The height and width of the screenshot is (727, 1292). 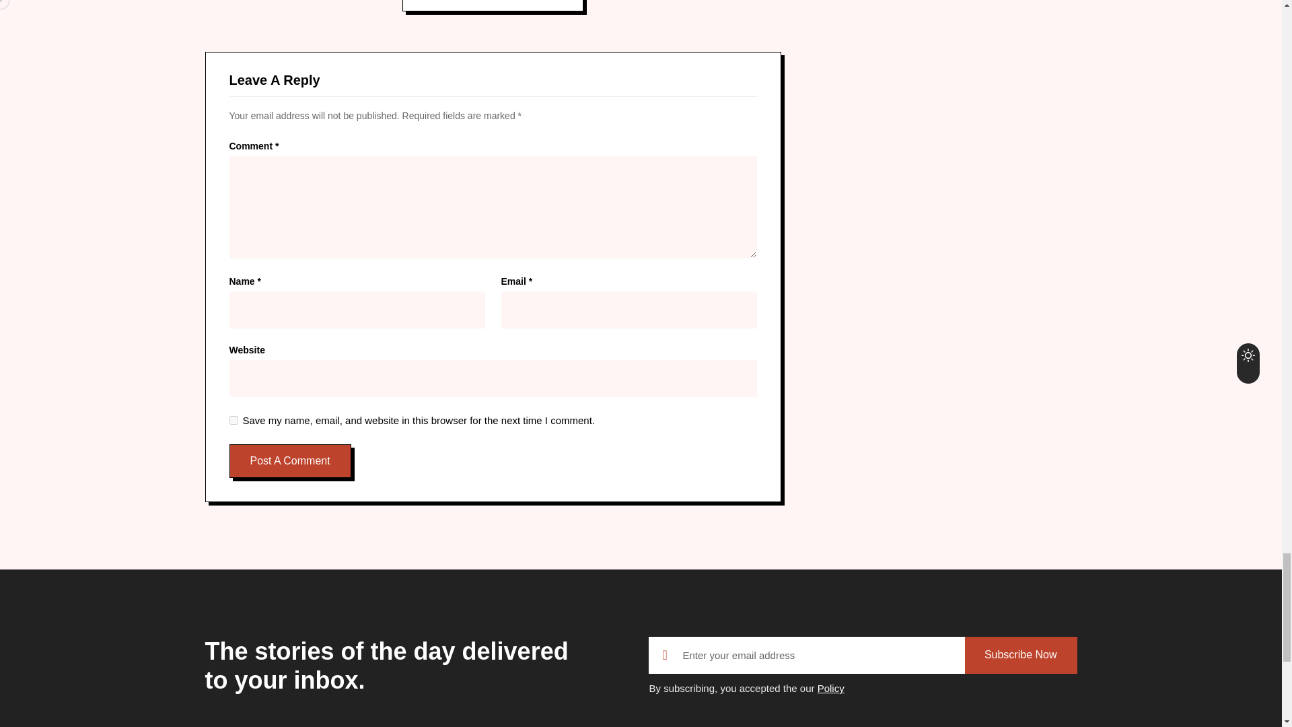 I want to click on yes, so click(x=233, y=420).